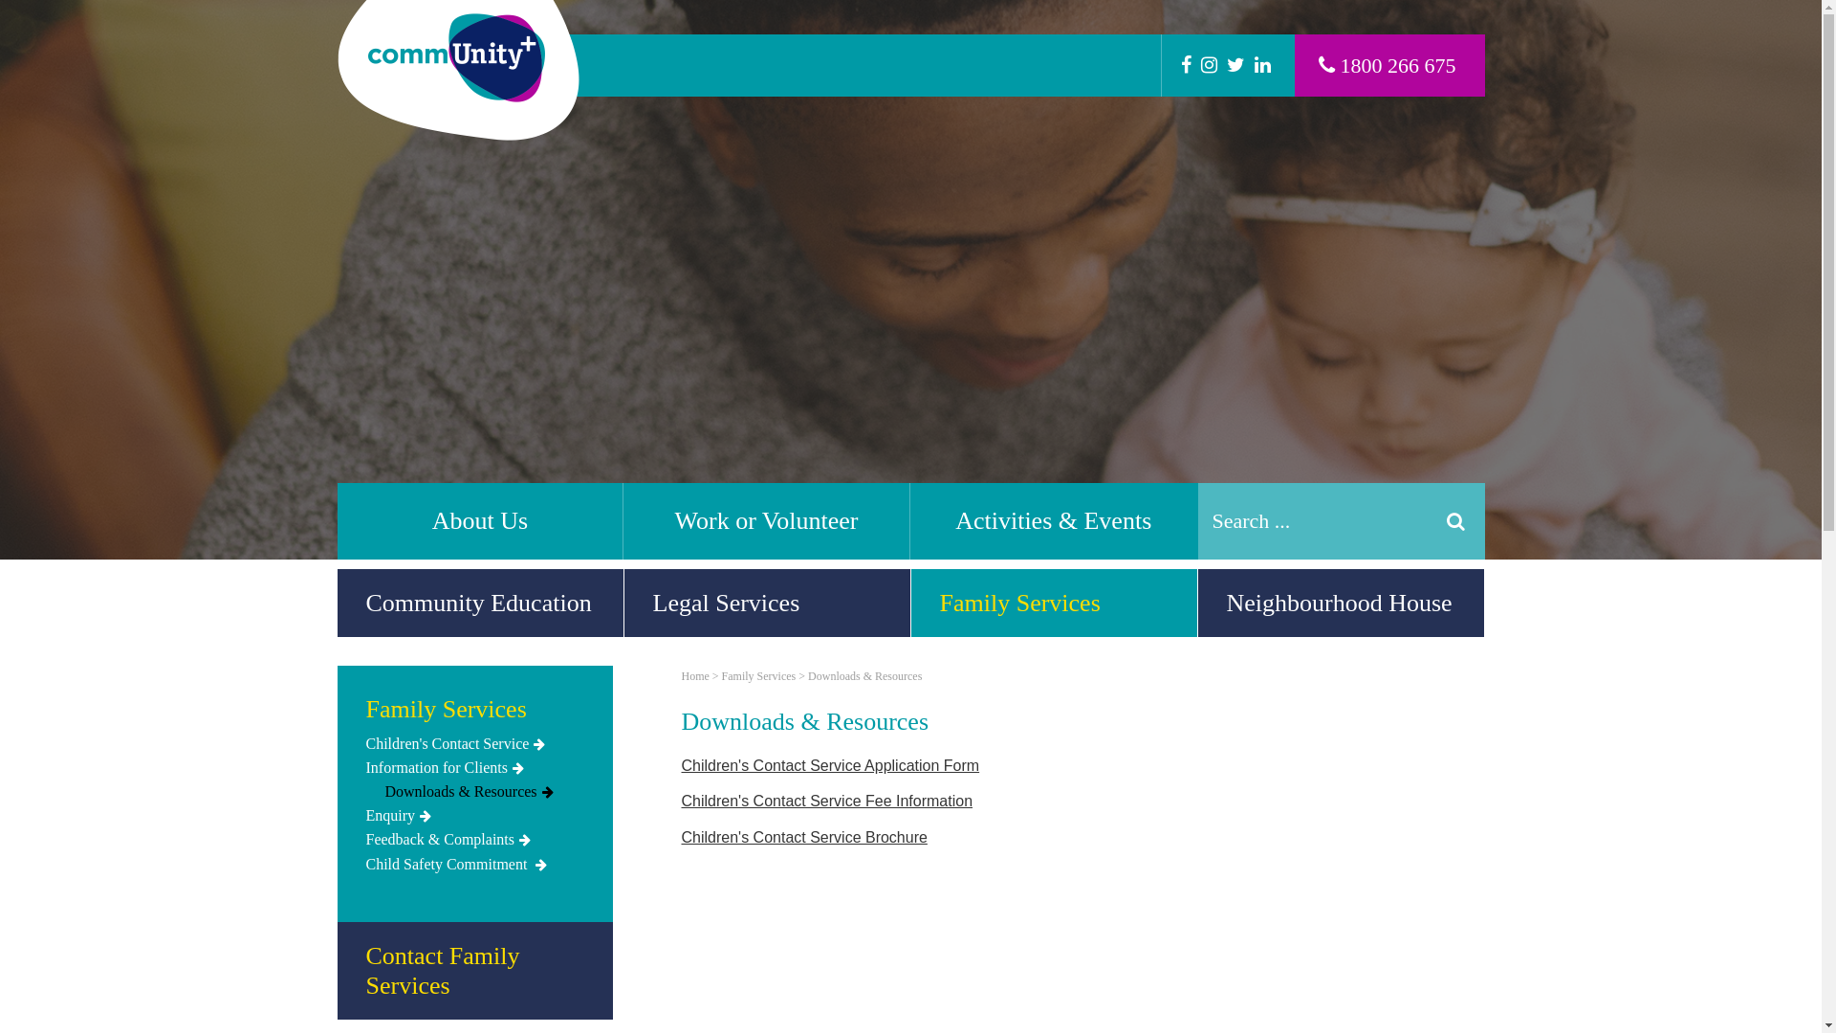 This screenshot has height=1033, width=1836. What do you see at coordinates (767, 521) in the screenshot?
I see `Work or Volunteer` at bounding box center [767, 521].